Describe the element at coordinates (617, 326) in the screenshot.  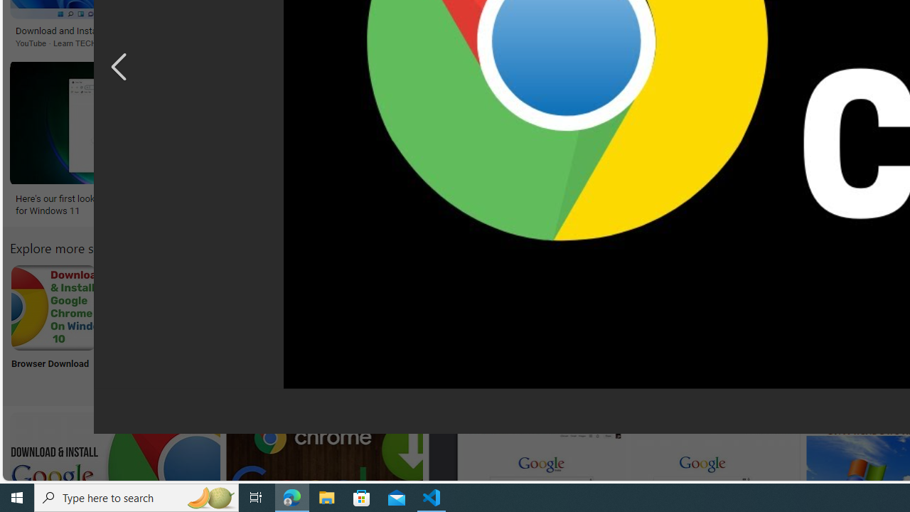
I see `Icon.png` at that location.